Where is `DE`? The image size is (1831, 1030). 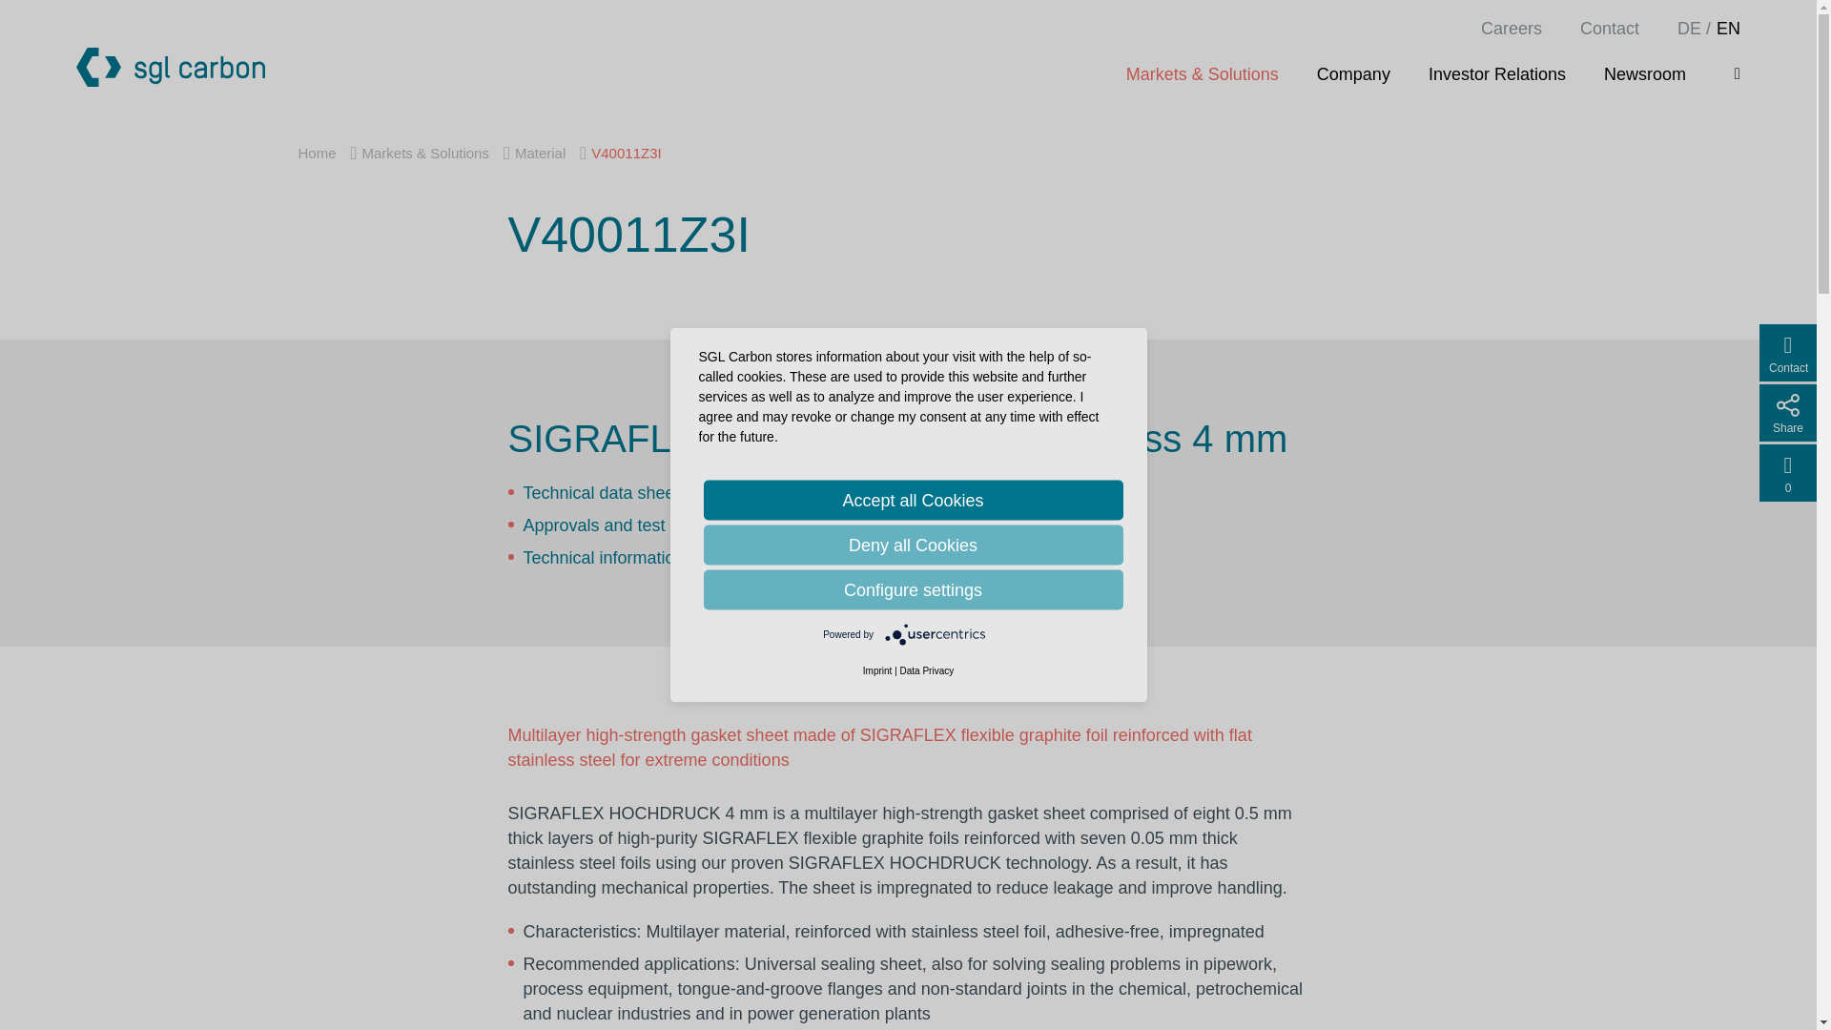
DE is located at coordinates (1688, 29).